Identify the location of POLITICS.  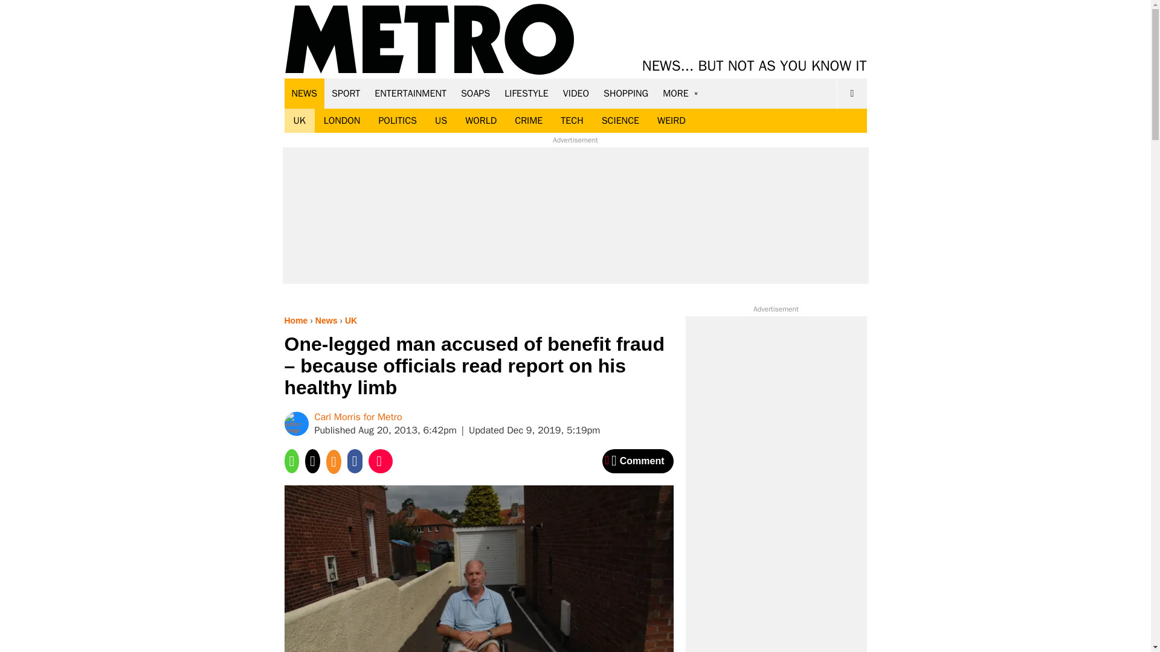
(397, 121).